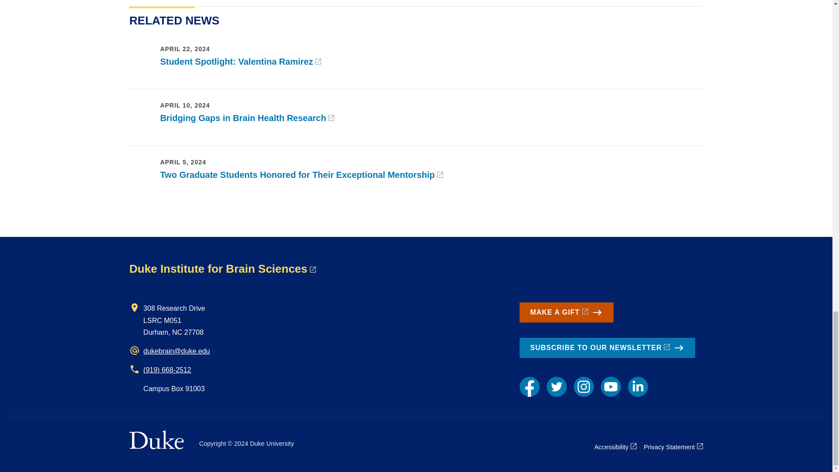 The width and height of the screenshot is (839, 472). What do you see at coordinates (240, 61) in the screenshot?
I see `Student Spotlight: Valentina Ramirez` at bounding box center [240, 61].